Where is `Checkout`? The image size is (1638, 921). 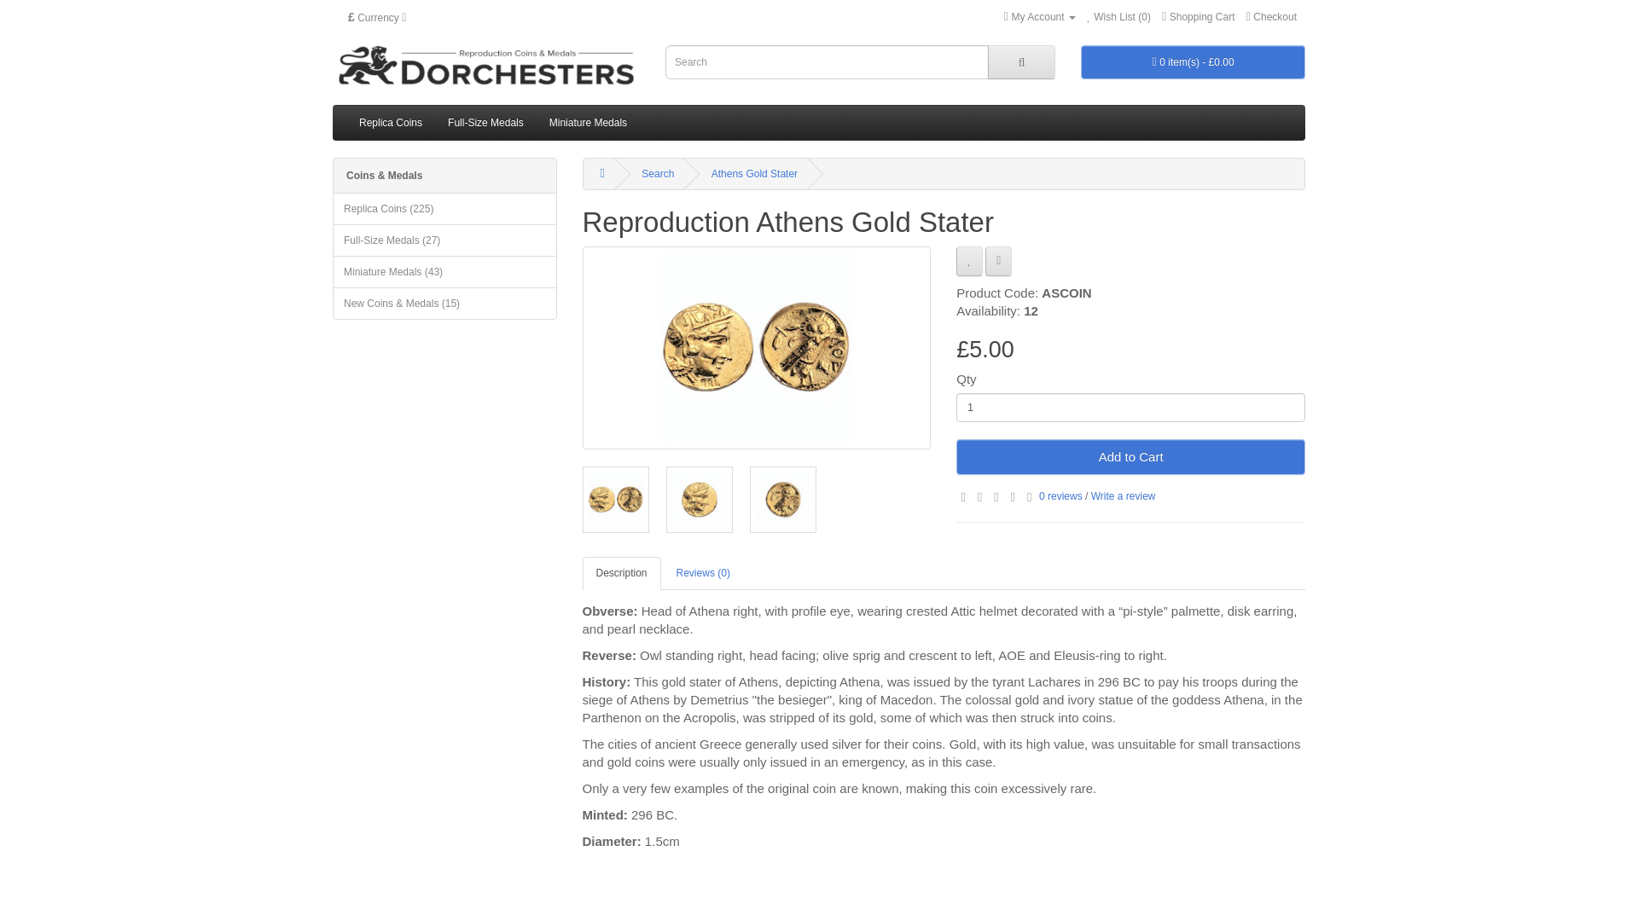 Checkout is located at coordinates (1271, 17).